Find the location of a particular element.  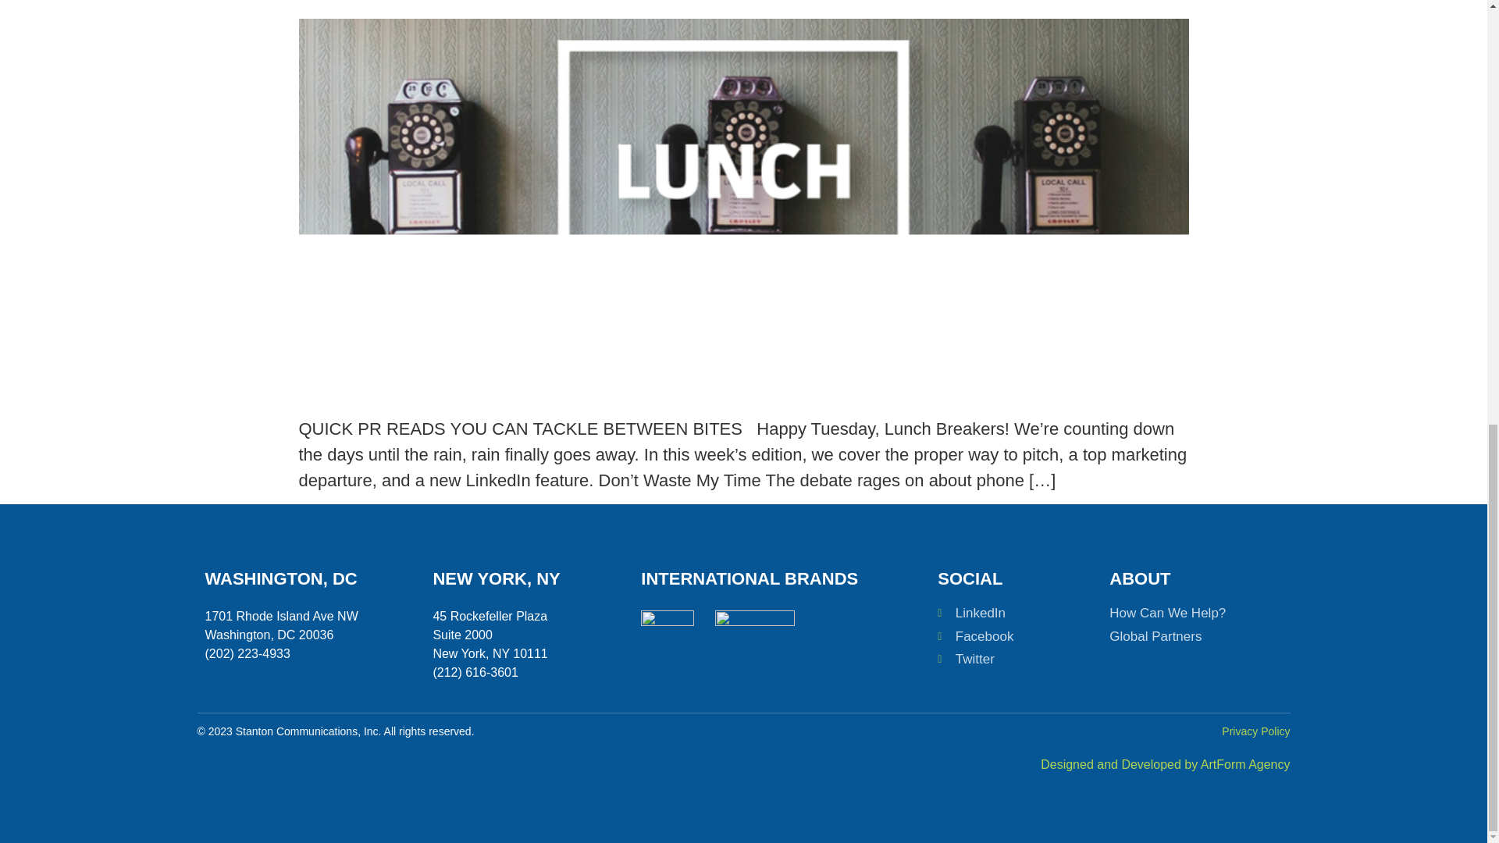

Twitter is located at coordinates (1016, 659).